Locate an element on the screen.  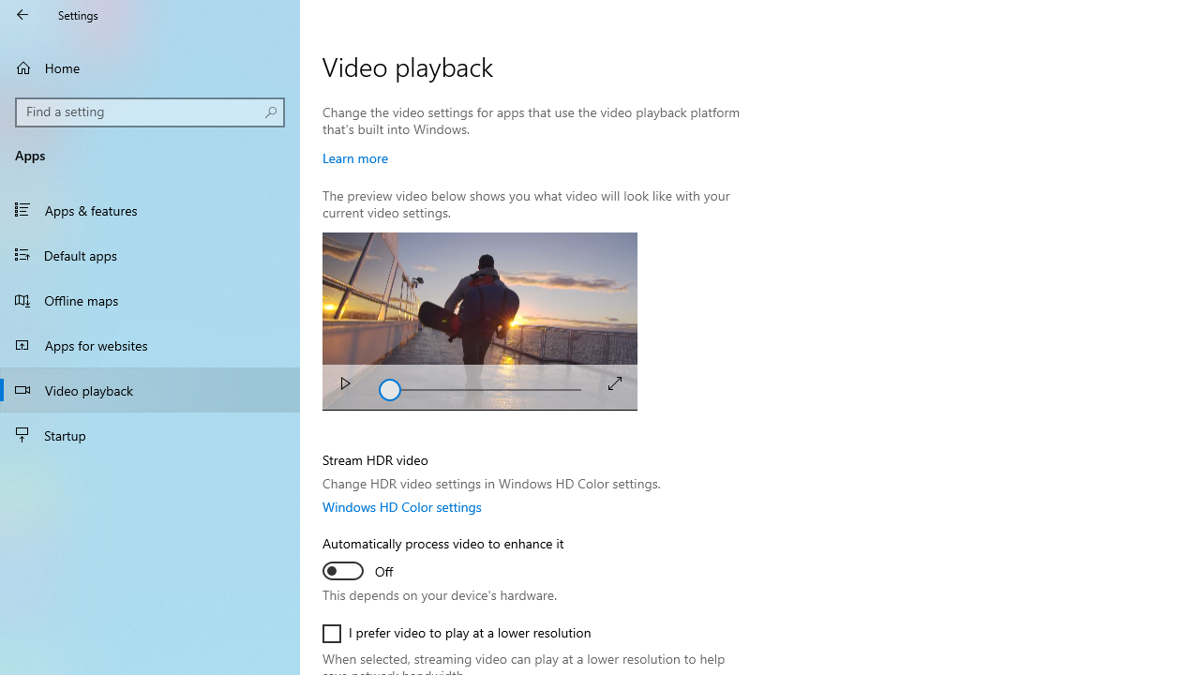
Default apps is located at coordinates (150, 254).